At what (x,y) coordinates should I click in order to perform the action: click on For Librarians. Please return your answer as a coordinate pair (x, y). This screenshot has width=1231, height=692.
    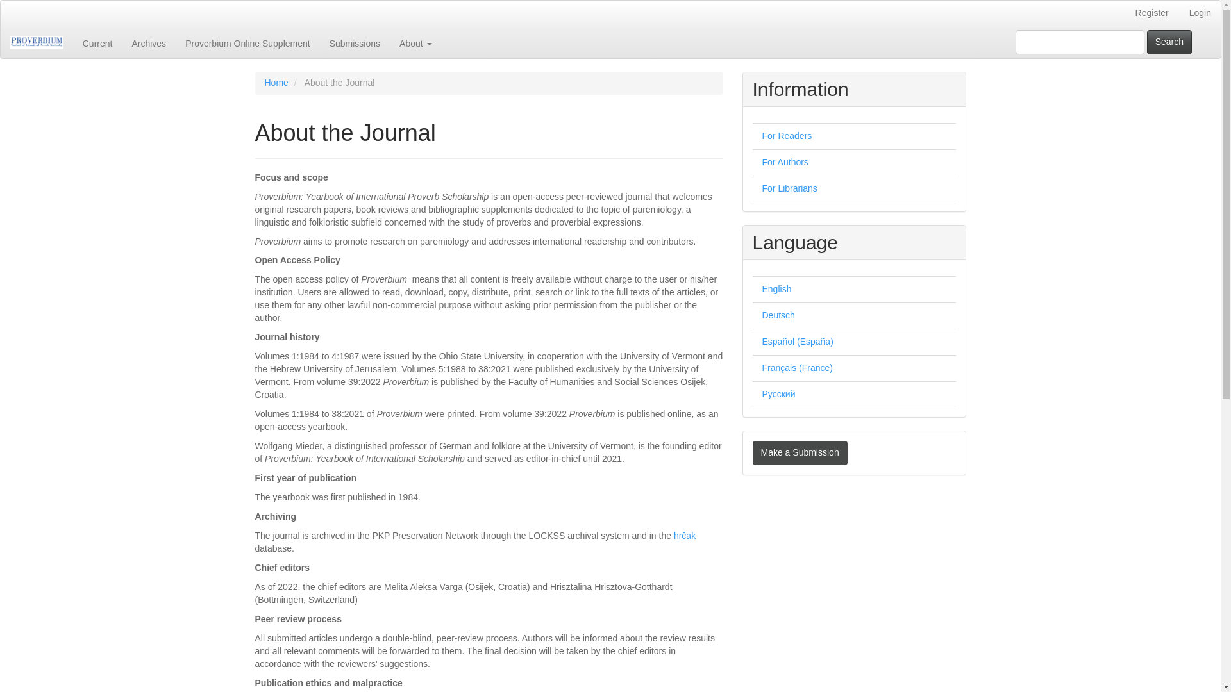
    Looking at the image, I should click on (789, 188).